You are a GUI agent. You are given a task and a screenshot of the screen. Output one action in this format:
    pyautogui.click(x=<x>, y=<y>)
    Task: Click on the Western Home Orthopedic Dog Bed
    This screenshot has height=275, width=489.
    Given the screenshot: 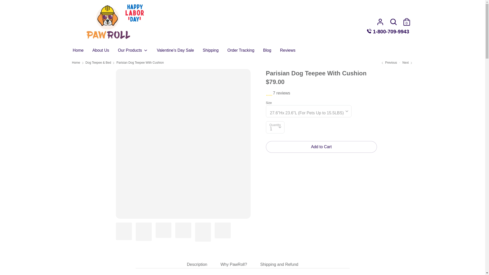 What is the action you would take?
    pyautogui.click(x=388, y=62)
    